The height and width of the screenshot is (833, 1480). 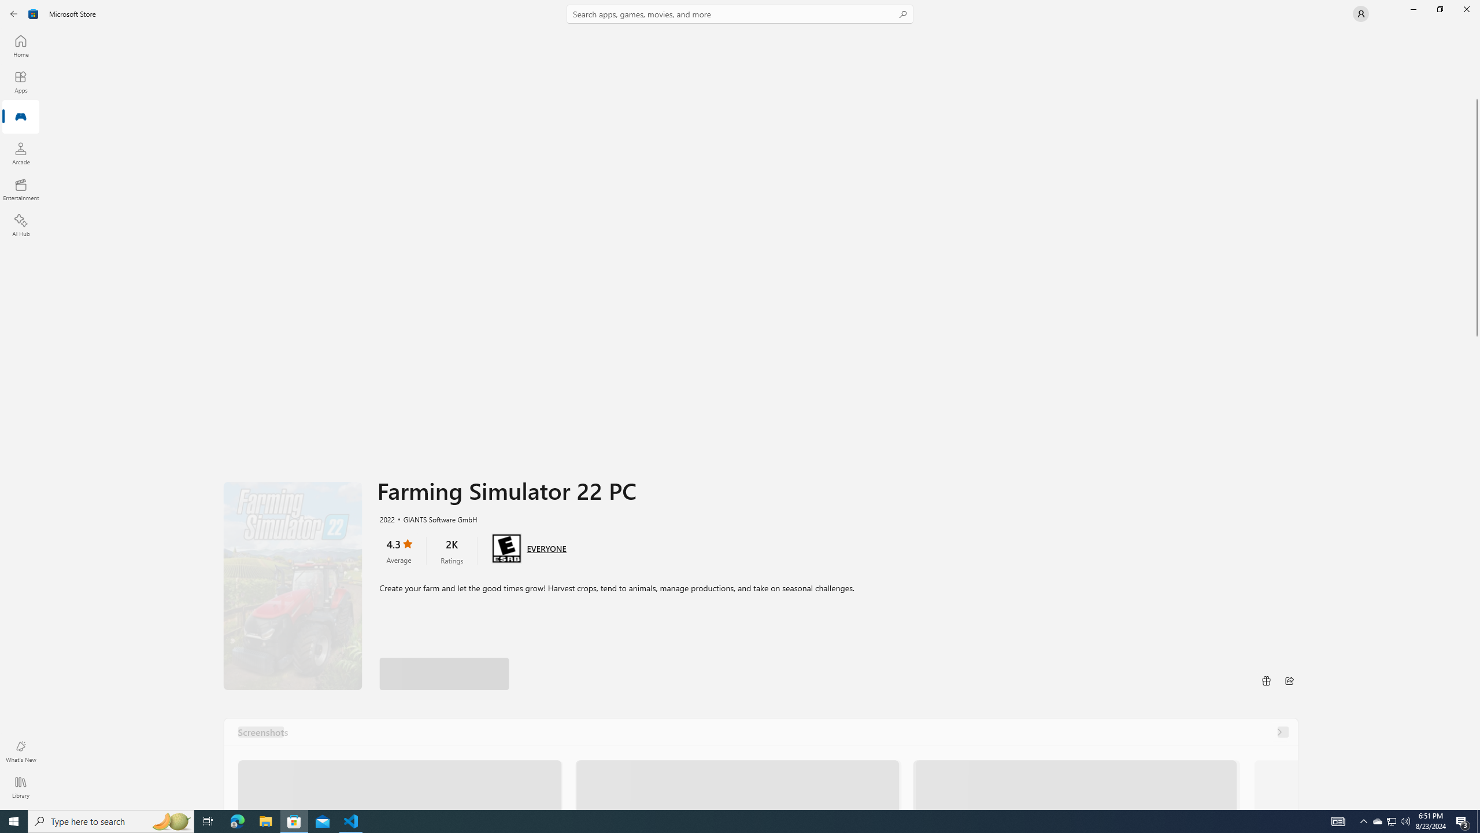 I want to click on Vertical Small Increase, so click(x=1477, y=805).